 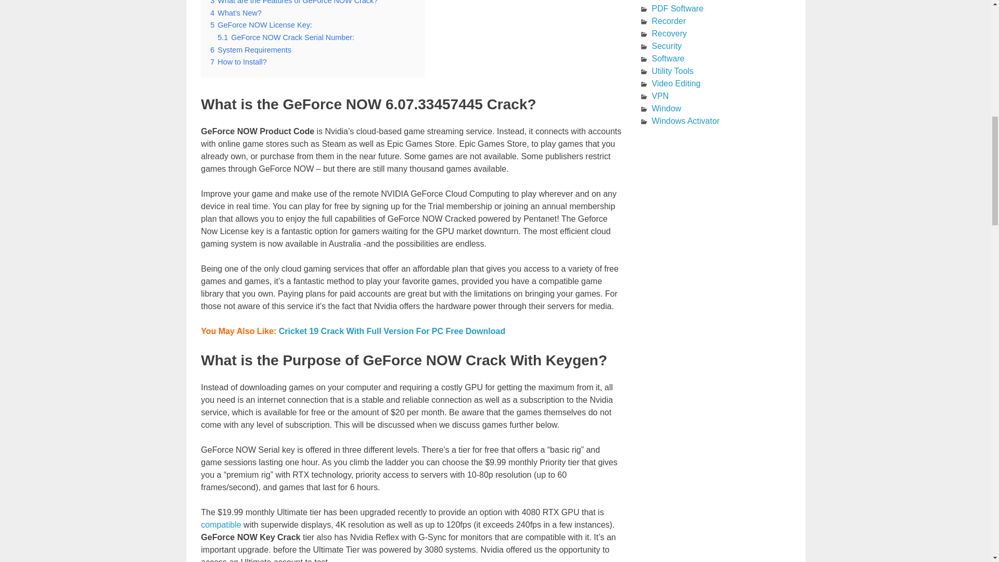 What do you see at coordinates (286, 37) in the screenshot?
I see `5.1 GeForce NOW Crack Serial Number:` at bounding box center [286, 37].